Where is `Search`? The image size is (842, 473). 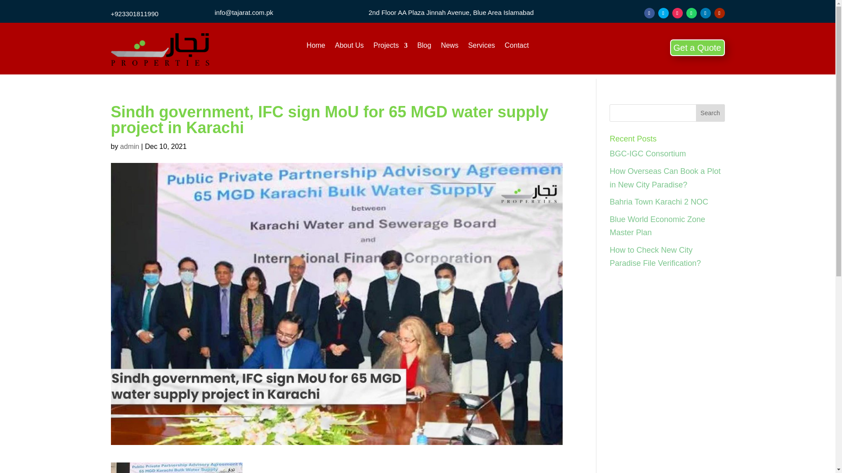
Search is located at coordinates (710, 113).